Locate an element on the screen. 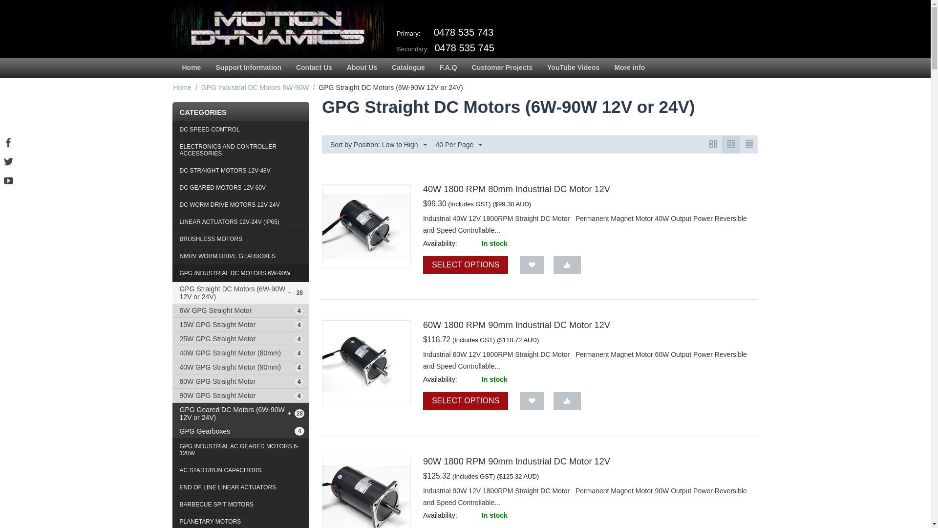 This screenshot has width=938, height=528. Home is located at coordinates (182, 88).